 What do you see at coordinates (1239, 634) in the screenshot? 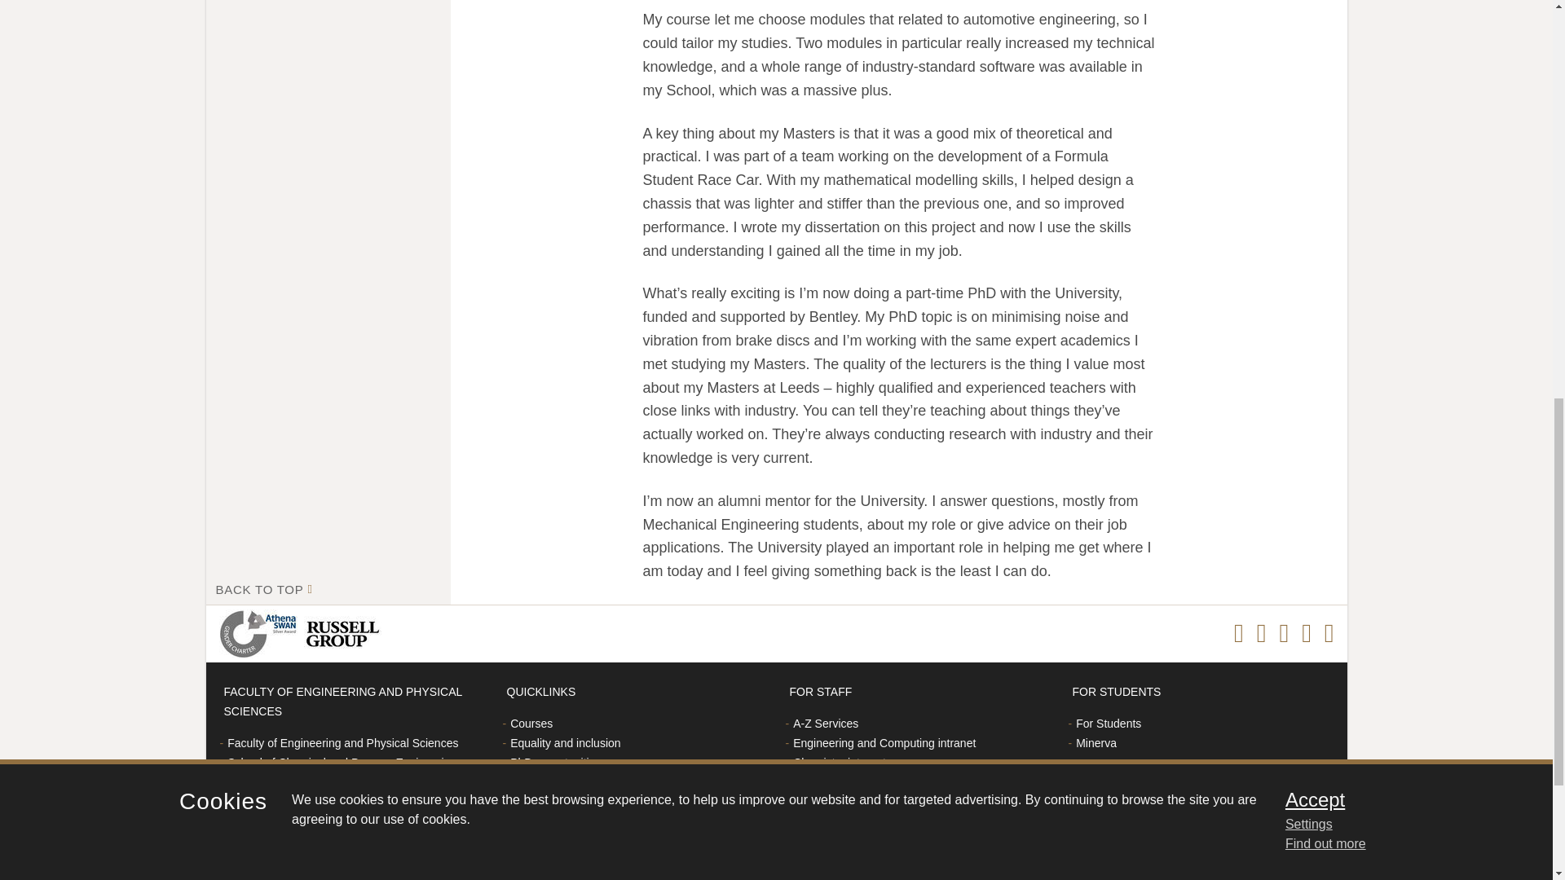
I see `Go to Facebook page` at bounding box center [1239, 634].